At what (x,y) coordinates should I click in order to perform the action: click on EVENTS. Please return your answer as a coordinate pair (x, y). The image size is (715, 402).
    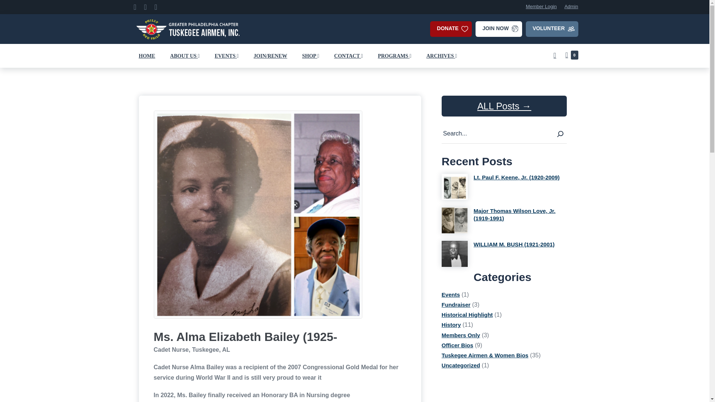
    Looking at the image, I should click on (226, 55).